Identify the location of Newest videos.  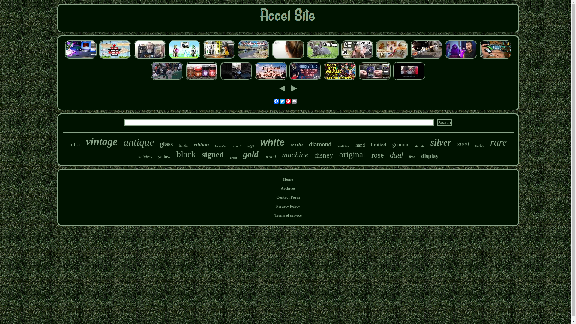
(461, 58).